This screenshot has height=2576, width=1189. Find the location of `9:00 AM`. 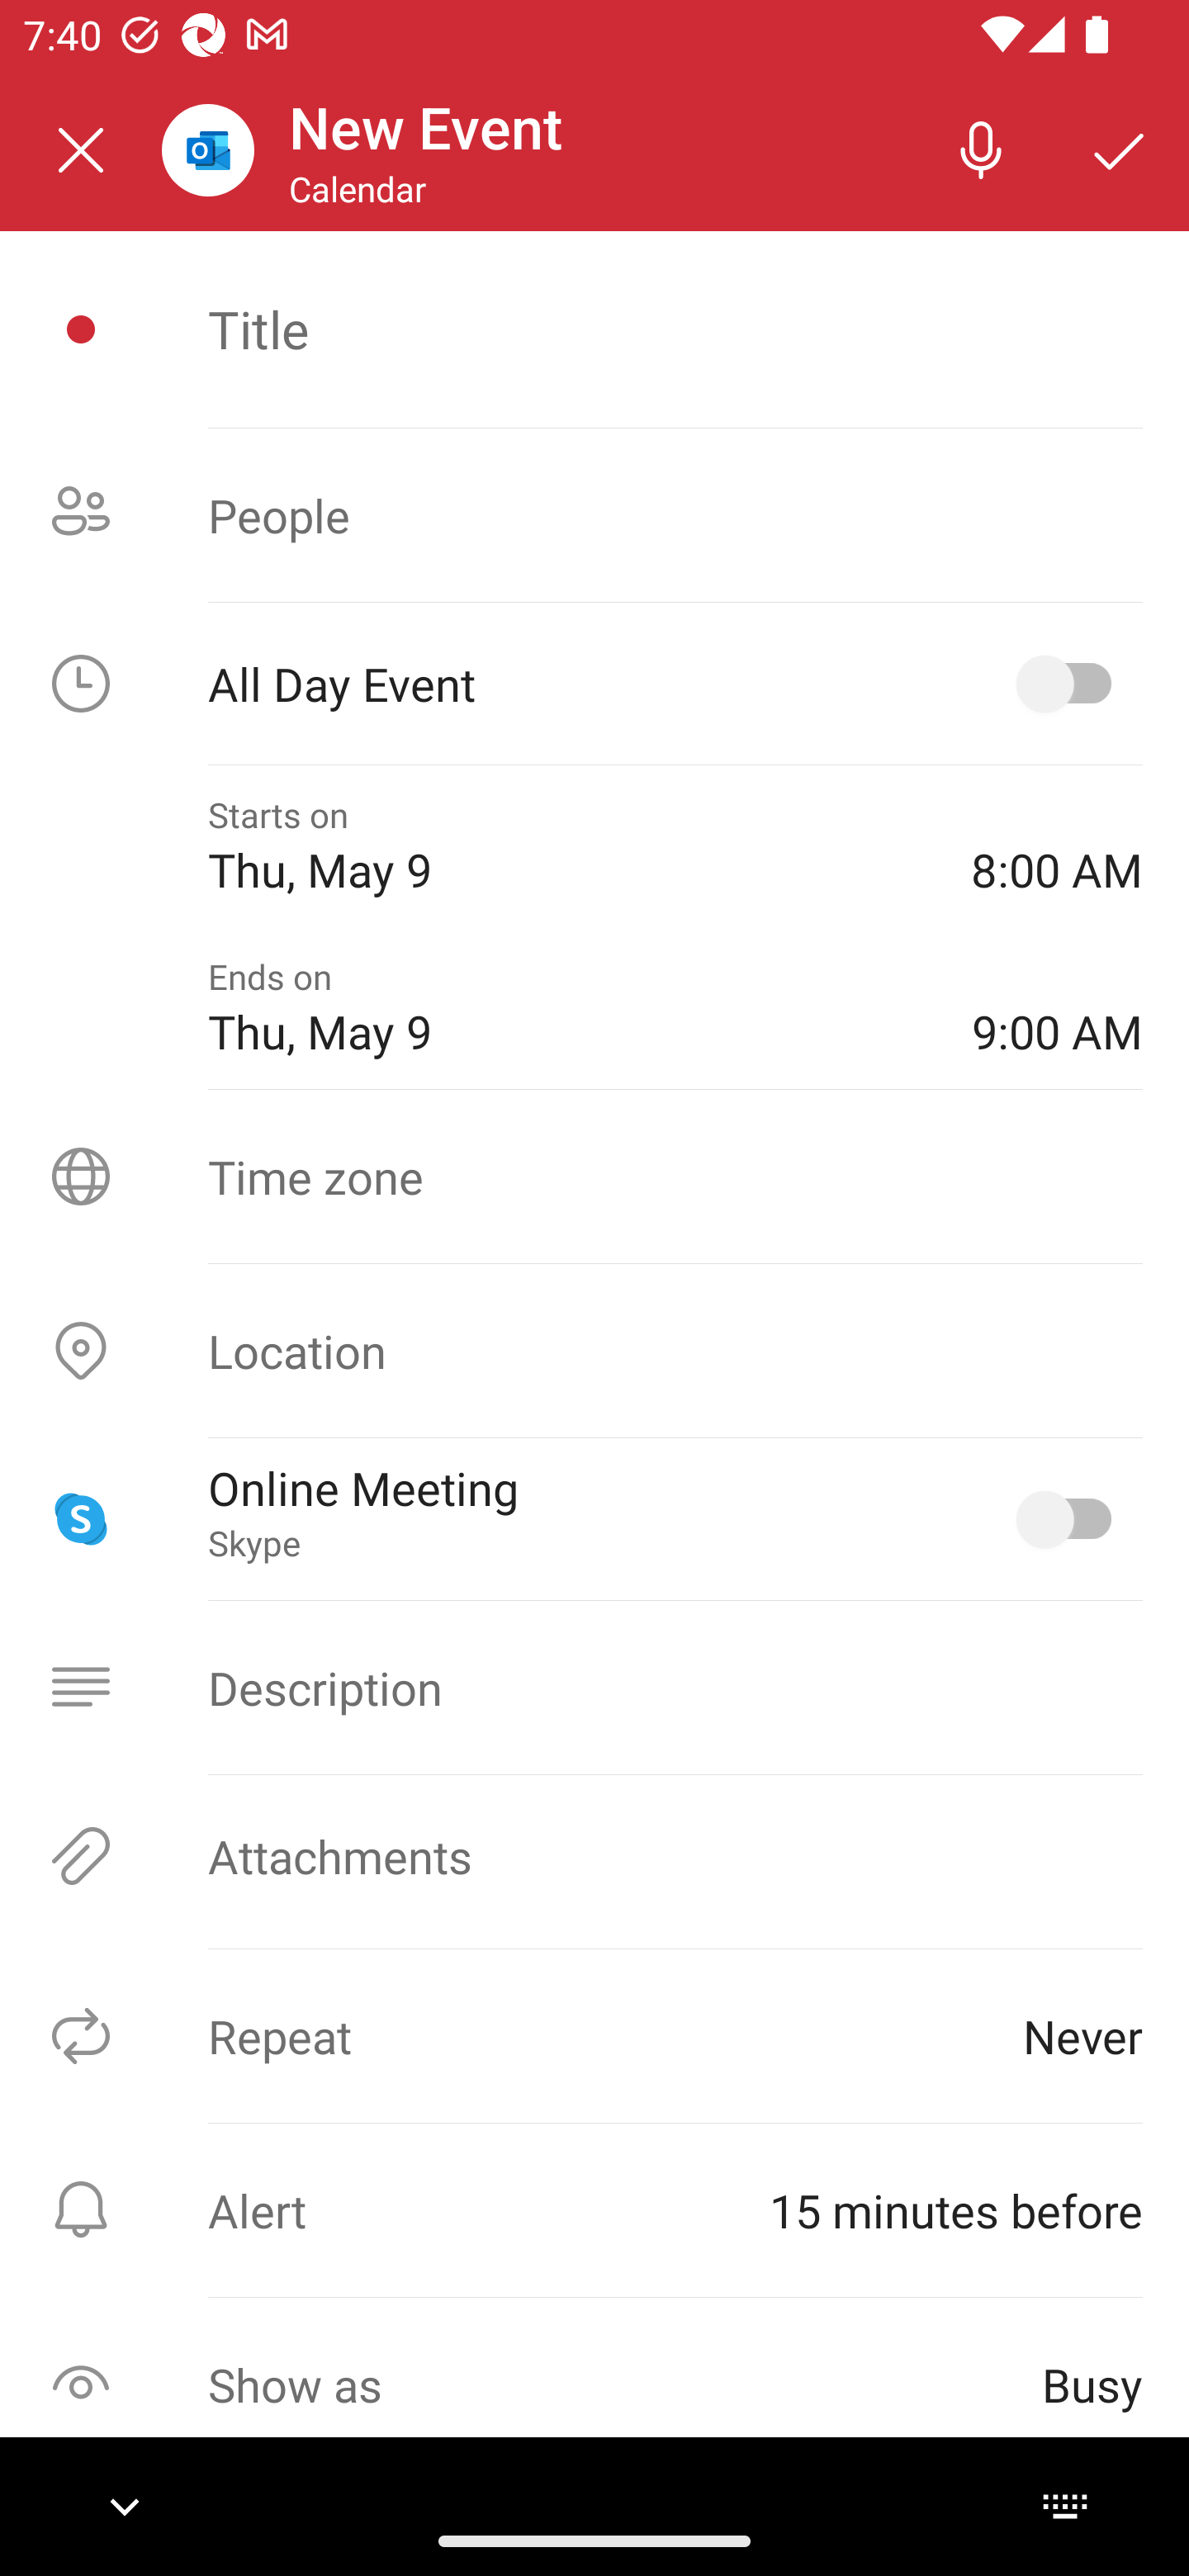

9:00 AM is located at coordinates (1057, 1008).